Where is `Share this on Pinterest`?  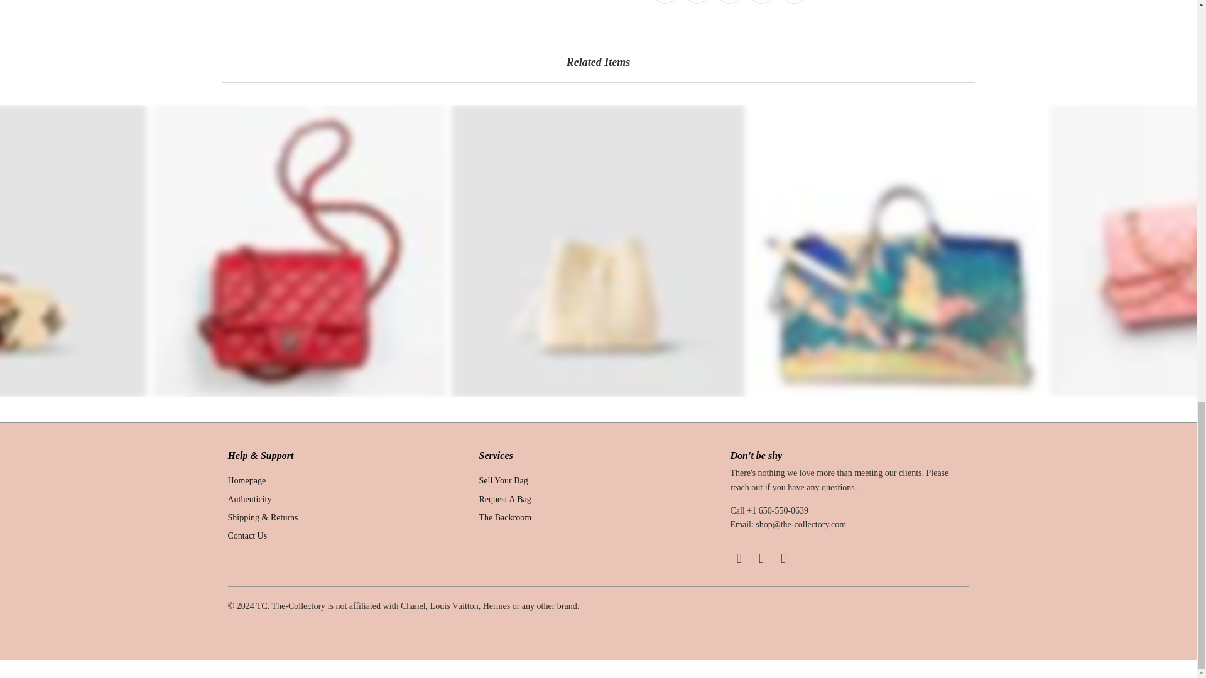
Share this on Pinterest is located at coordinates (729, 2).